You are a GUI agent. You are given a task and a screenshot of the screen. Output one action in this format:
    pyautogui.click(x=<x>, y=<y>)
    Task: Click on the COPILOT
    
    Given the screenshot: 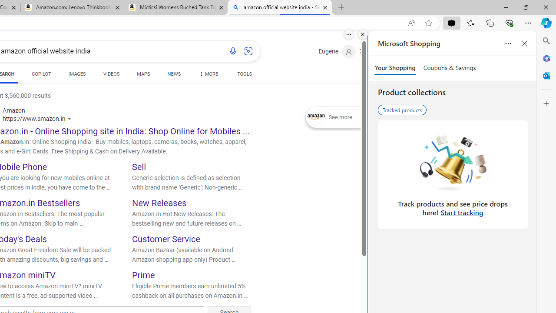 What is the action you would take?
    pyautogui.click(x=41, y=74)
    